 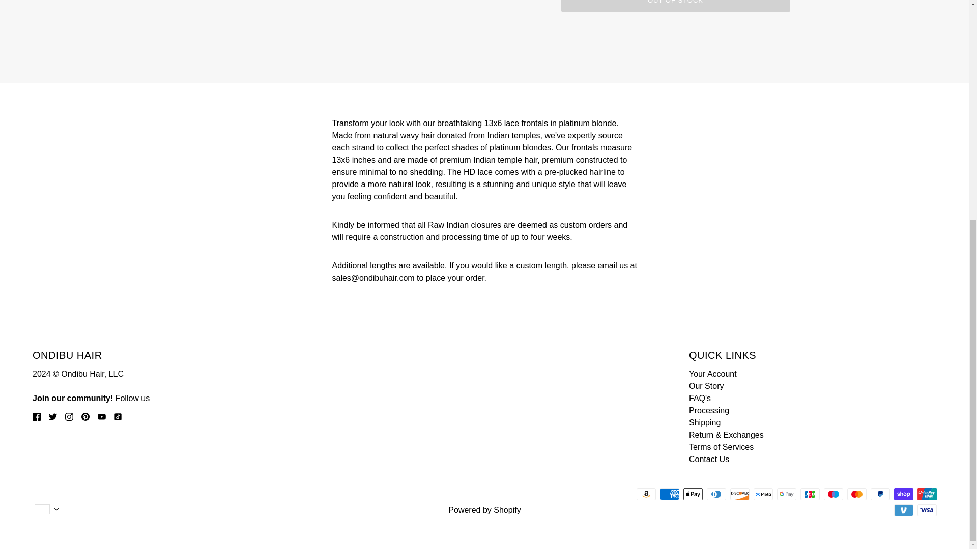 What do you see at coordinates (700, 398) in the screenshot?
I see `FAQ's` at bounding box center [700, 398].